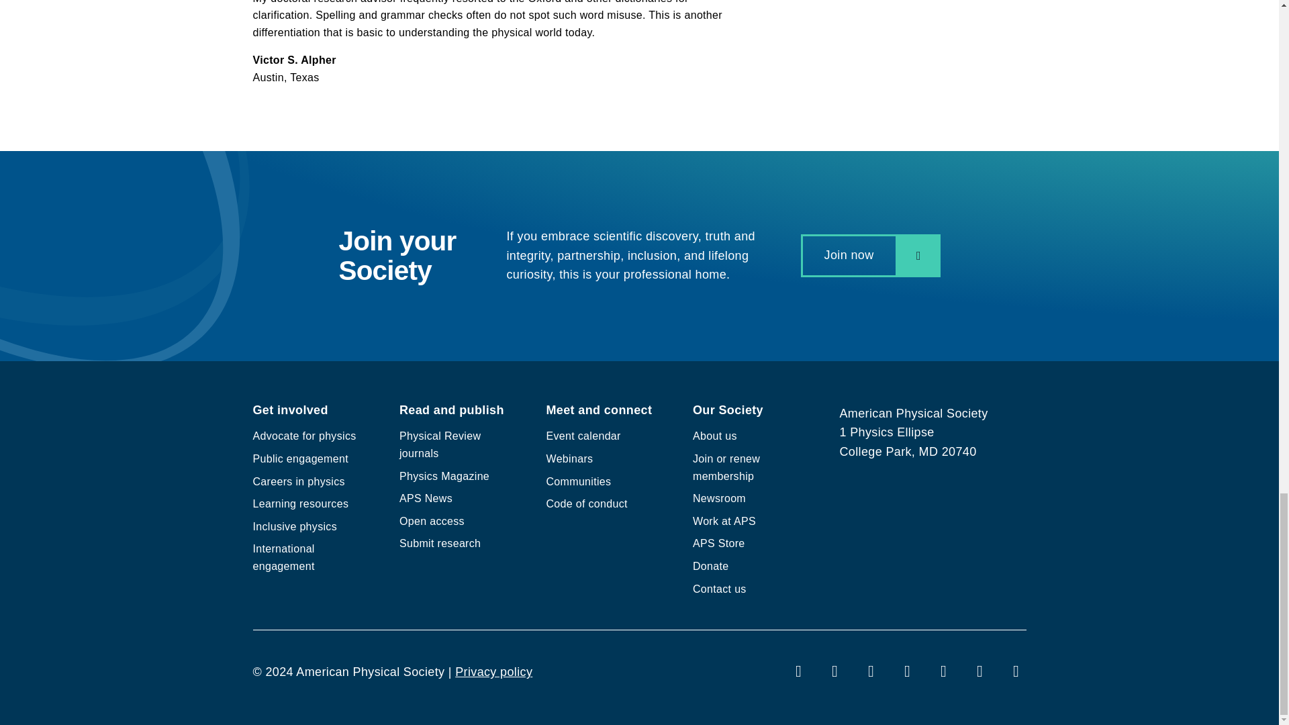  I want to click on Physics Magazine, so click(444, 476).